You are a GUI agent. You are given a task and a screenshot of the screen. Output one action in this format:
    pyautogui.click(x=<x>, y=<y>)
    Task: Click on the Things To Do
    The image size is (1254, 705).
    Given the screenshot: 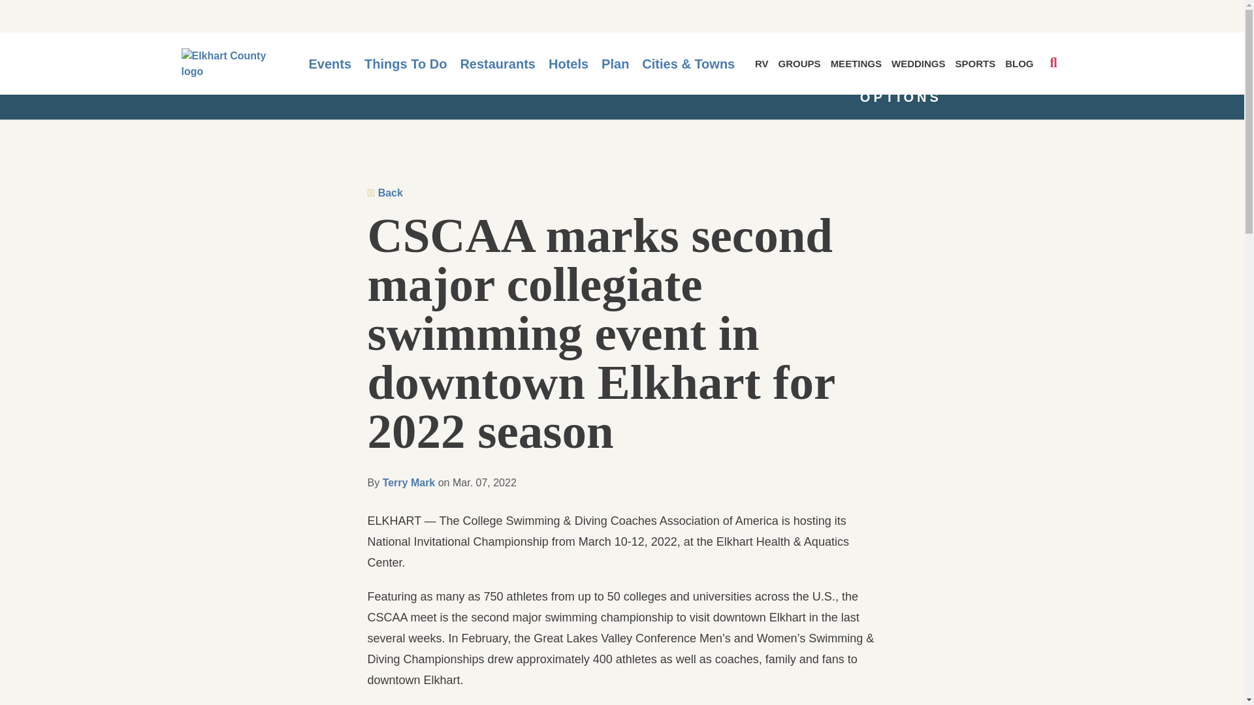 What is the action you would take?
    pyautogui.click(x=405, y=63)
    